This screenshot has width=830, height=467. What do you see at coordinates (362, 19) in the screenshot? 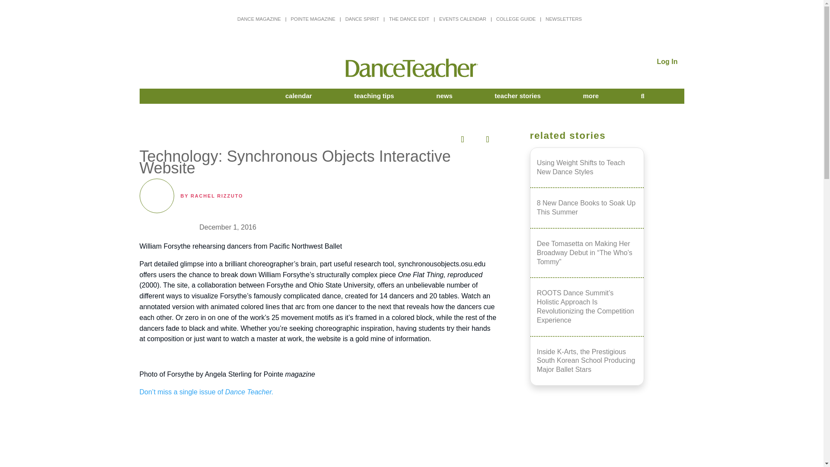
I see `DANCE SPIRIT` at bounding box center [362, 19].